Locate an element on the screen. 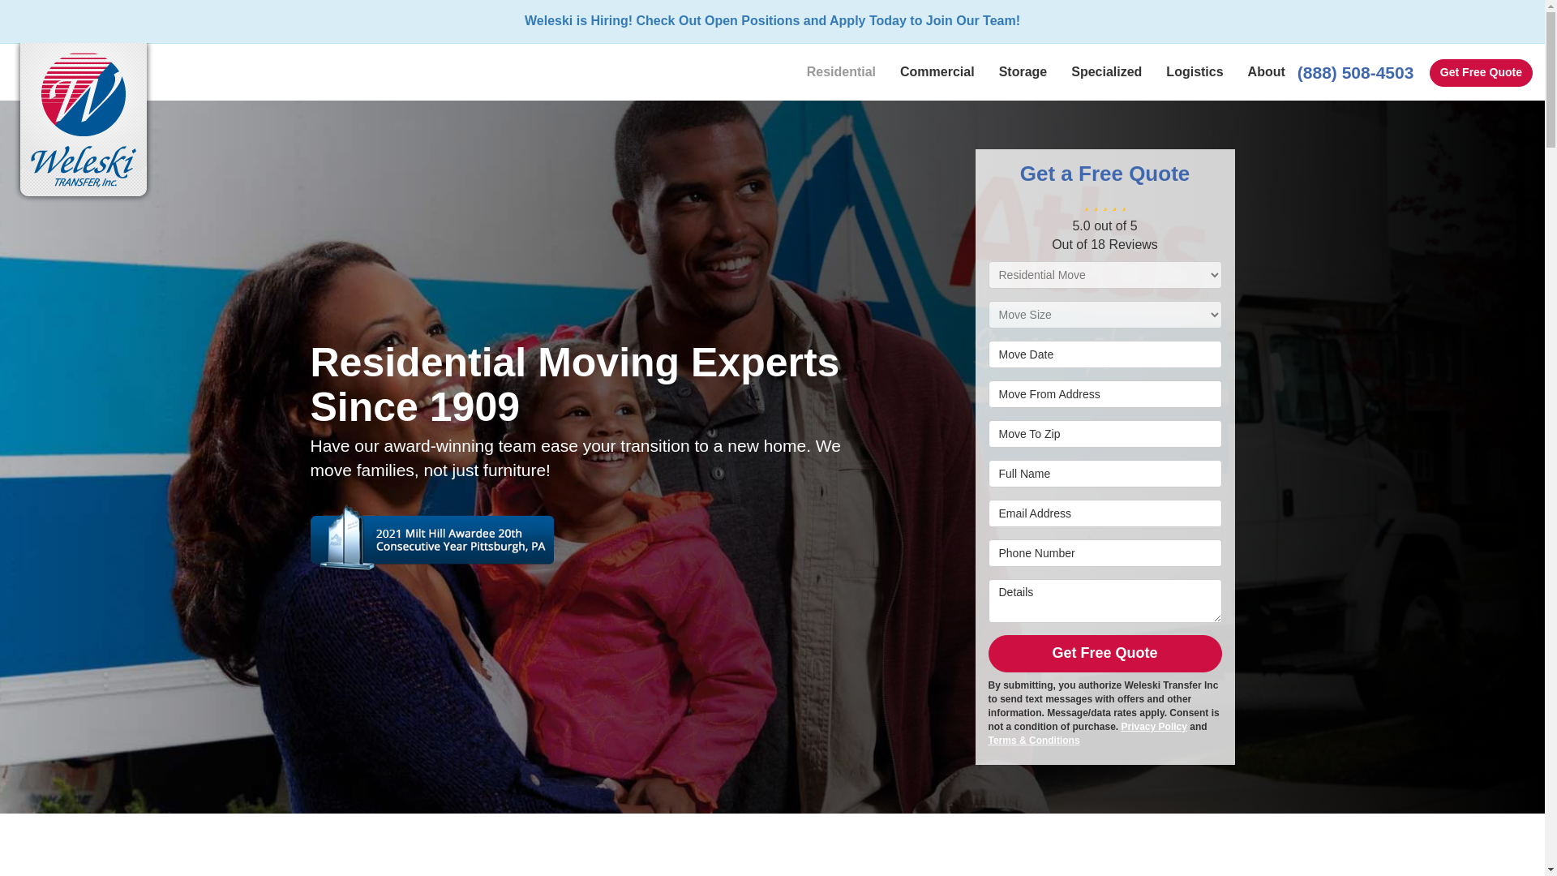 Image resolution: width=1557 pixels, height=876 pixels. Logistics is located at coordinates (1194, 72).